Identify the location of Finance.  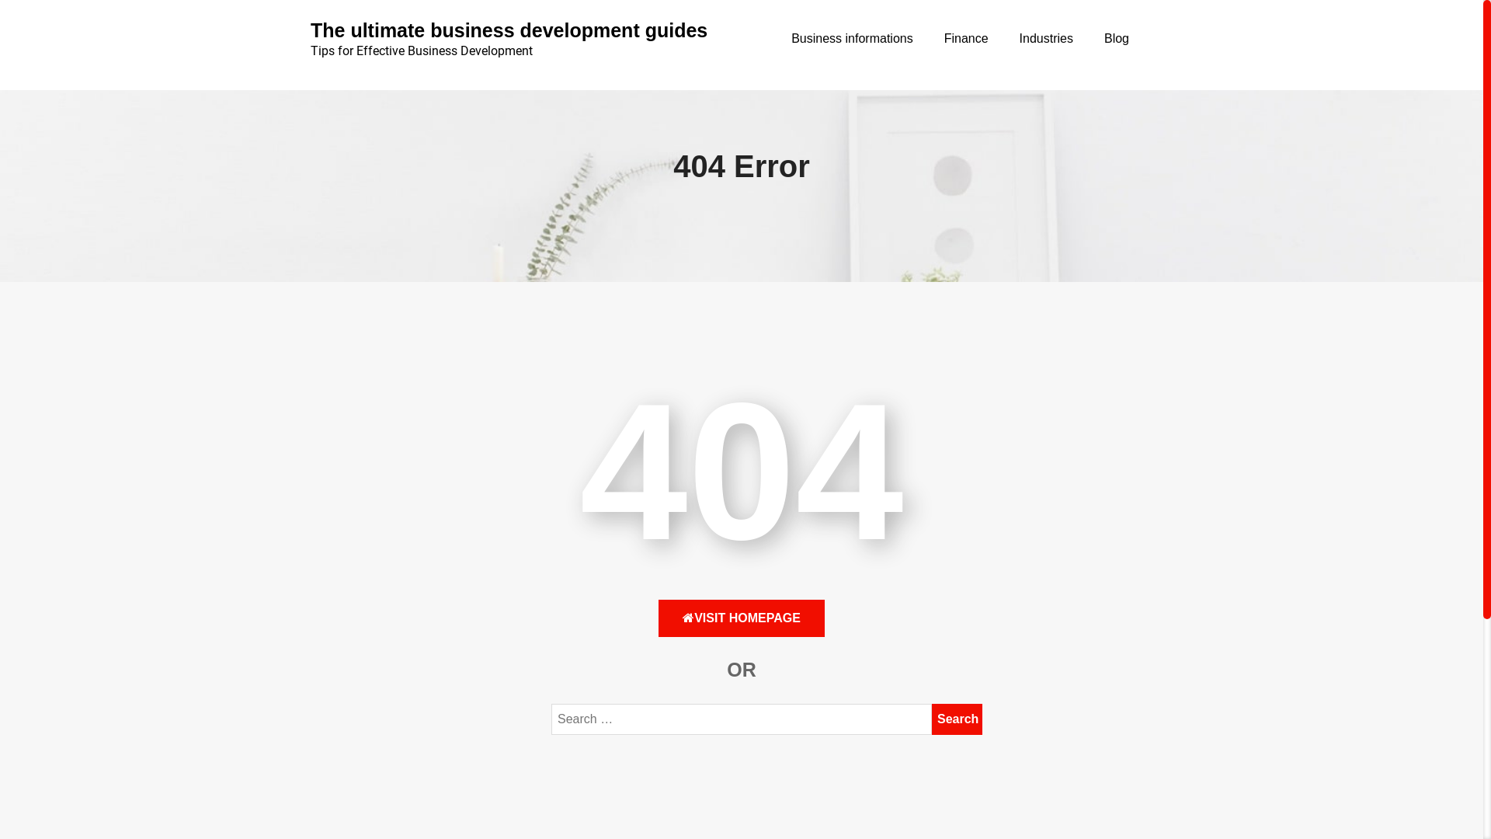
(966, 39).